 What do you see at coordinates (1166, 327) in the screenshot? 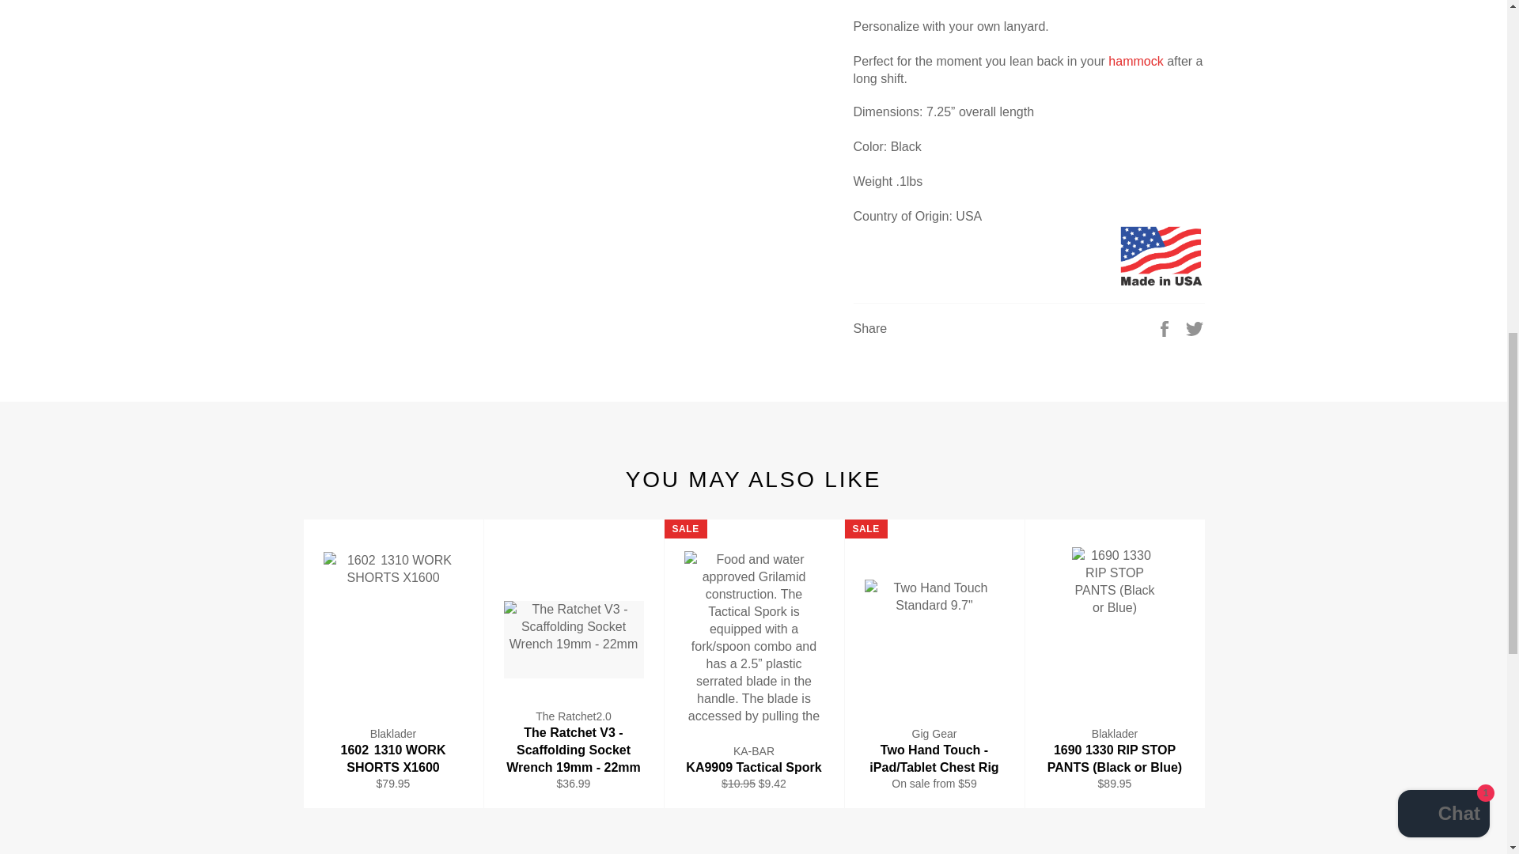
I see `Share on Facebook` at bounding box center [1166, 327].